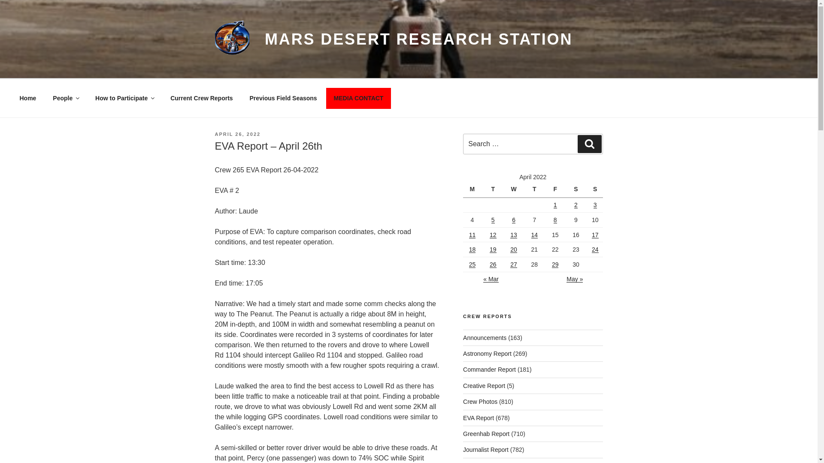  I want to click on 18, so click(472, 249).